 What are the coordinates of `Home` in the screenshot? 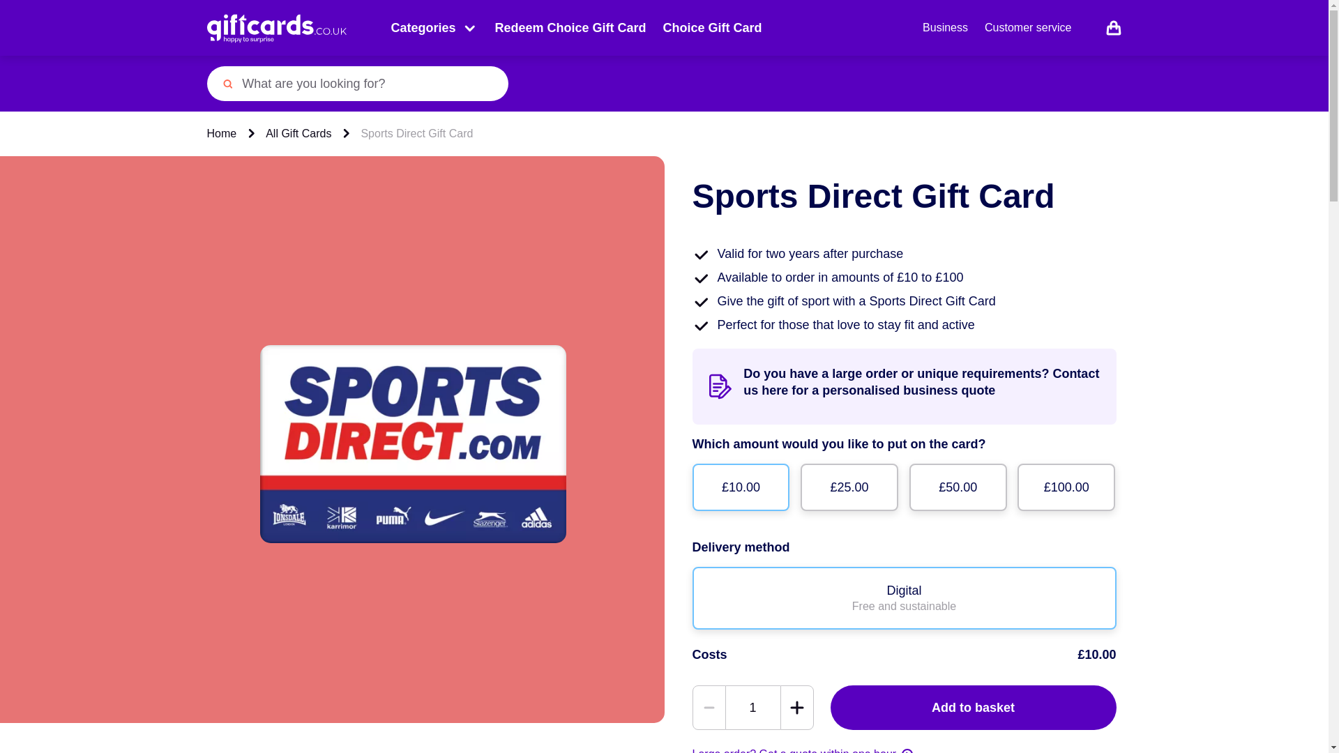 It's located at (221, 134).